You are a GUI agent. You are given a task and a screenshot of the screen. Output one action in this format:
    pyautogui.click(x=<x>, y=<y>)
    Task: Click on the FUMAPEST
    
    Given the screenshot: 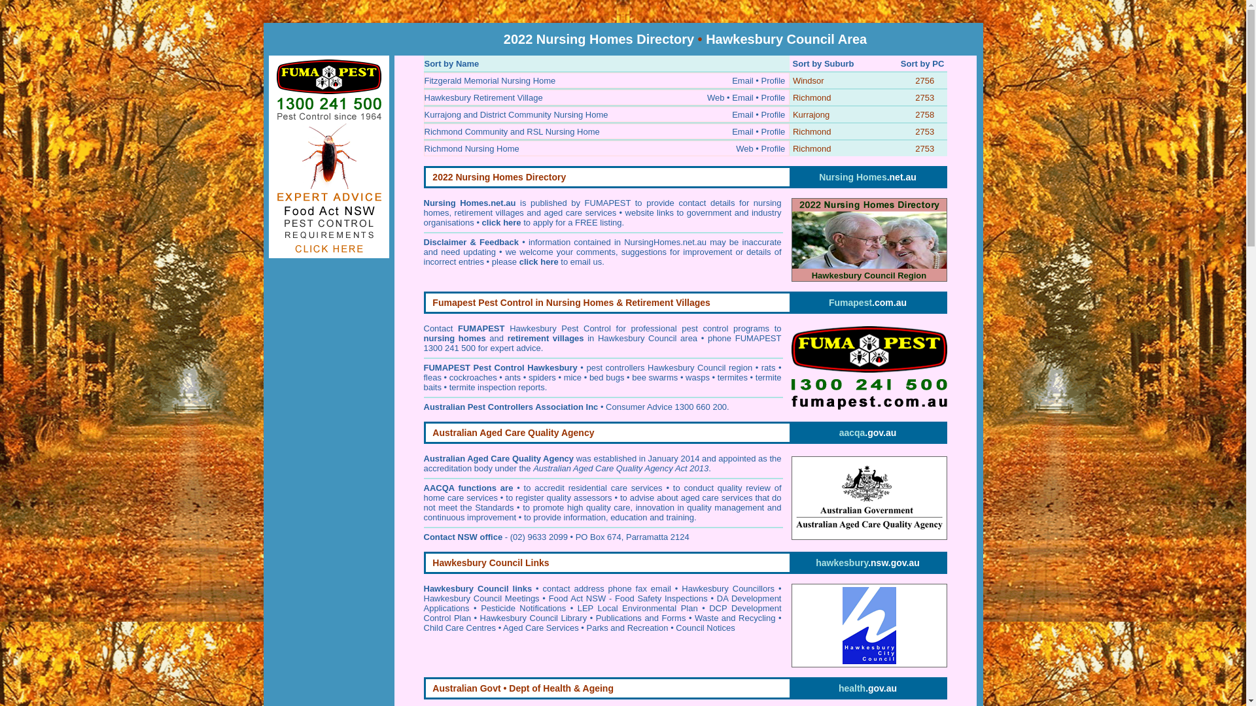 What is the action you would take?
    pyautogui.click(x=447, y=367)
    